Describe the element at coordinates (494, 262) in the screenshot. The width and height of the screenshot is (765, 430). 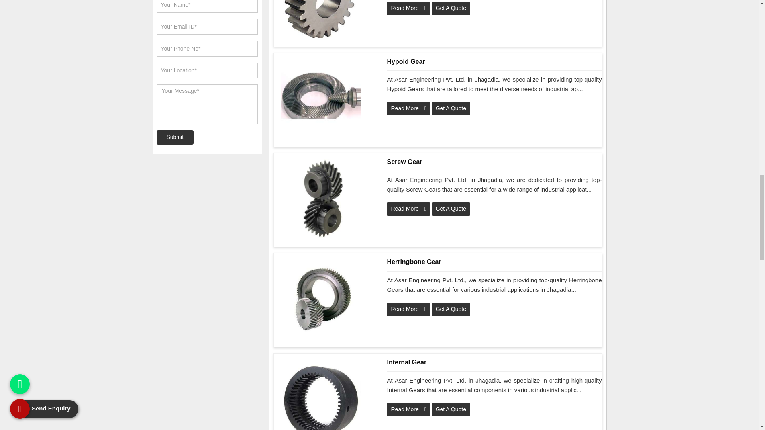
I see `Herringbone Gear` at that location.